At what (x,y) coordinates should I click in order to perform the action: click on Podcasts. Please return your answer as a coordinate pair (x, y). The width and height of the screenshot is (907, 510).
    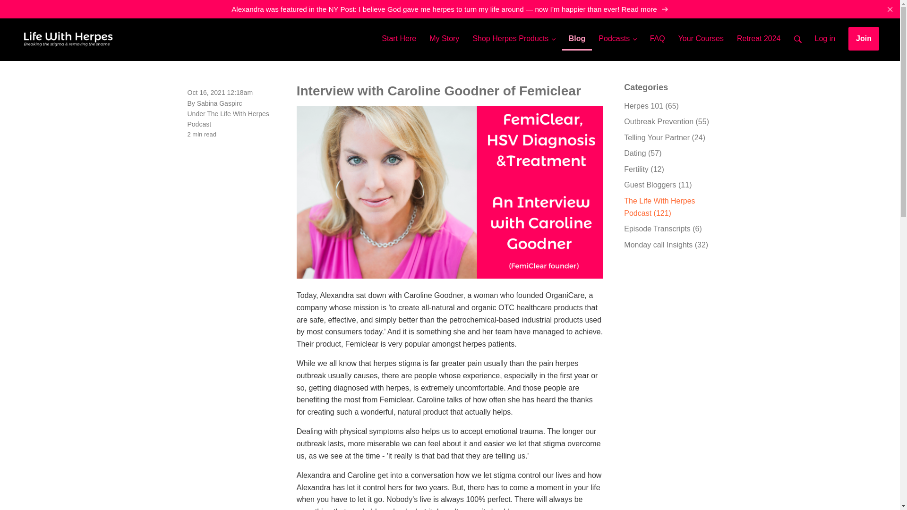
    Looking at the image, I should click on (617, 34).